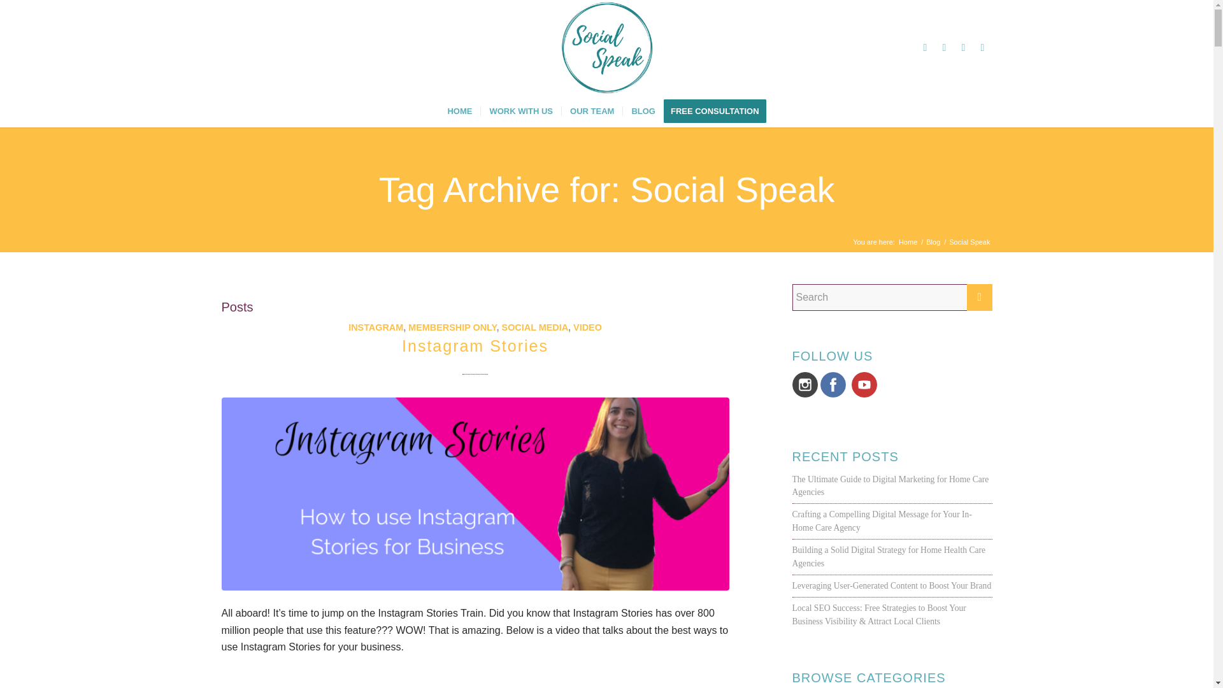  What do you see at coordinates (963, 47) in the screenshot?
I see `Youtube` at bounding box center [963, 47].